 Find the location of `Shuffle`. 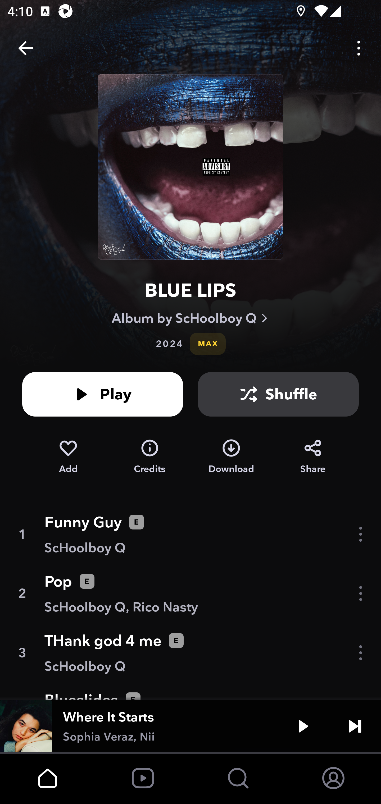

Shuffle is located at coordinates (278, 394).